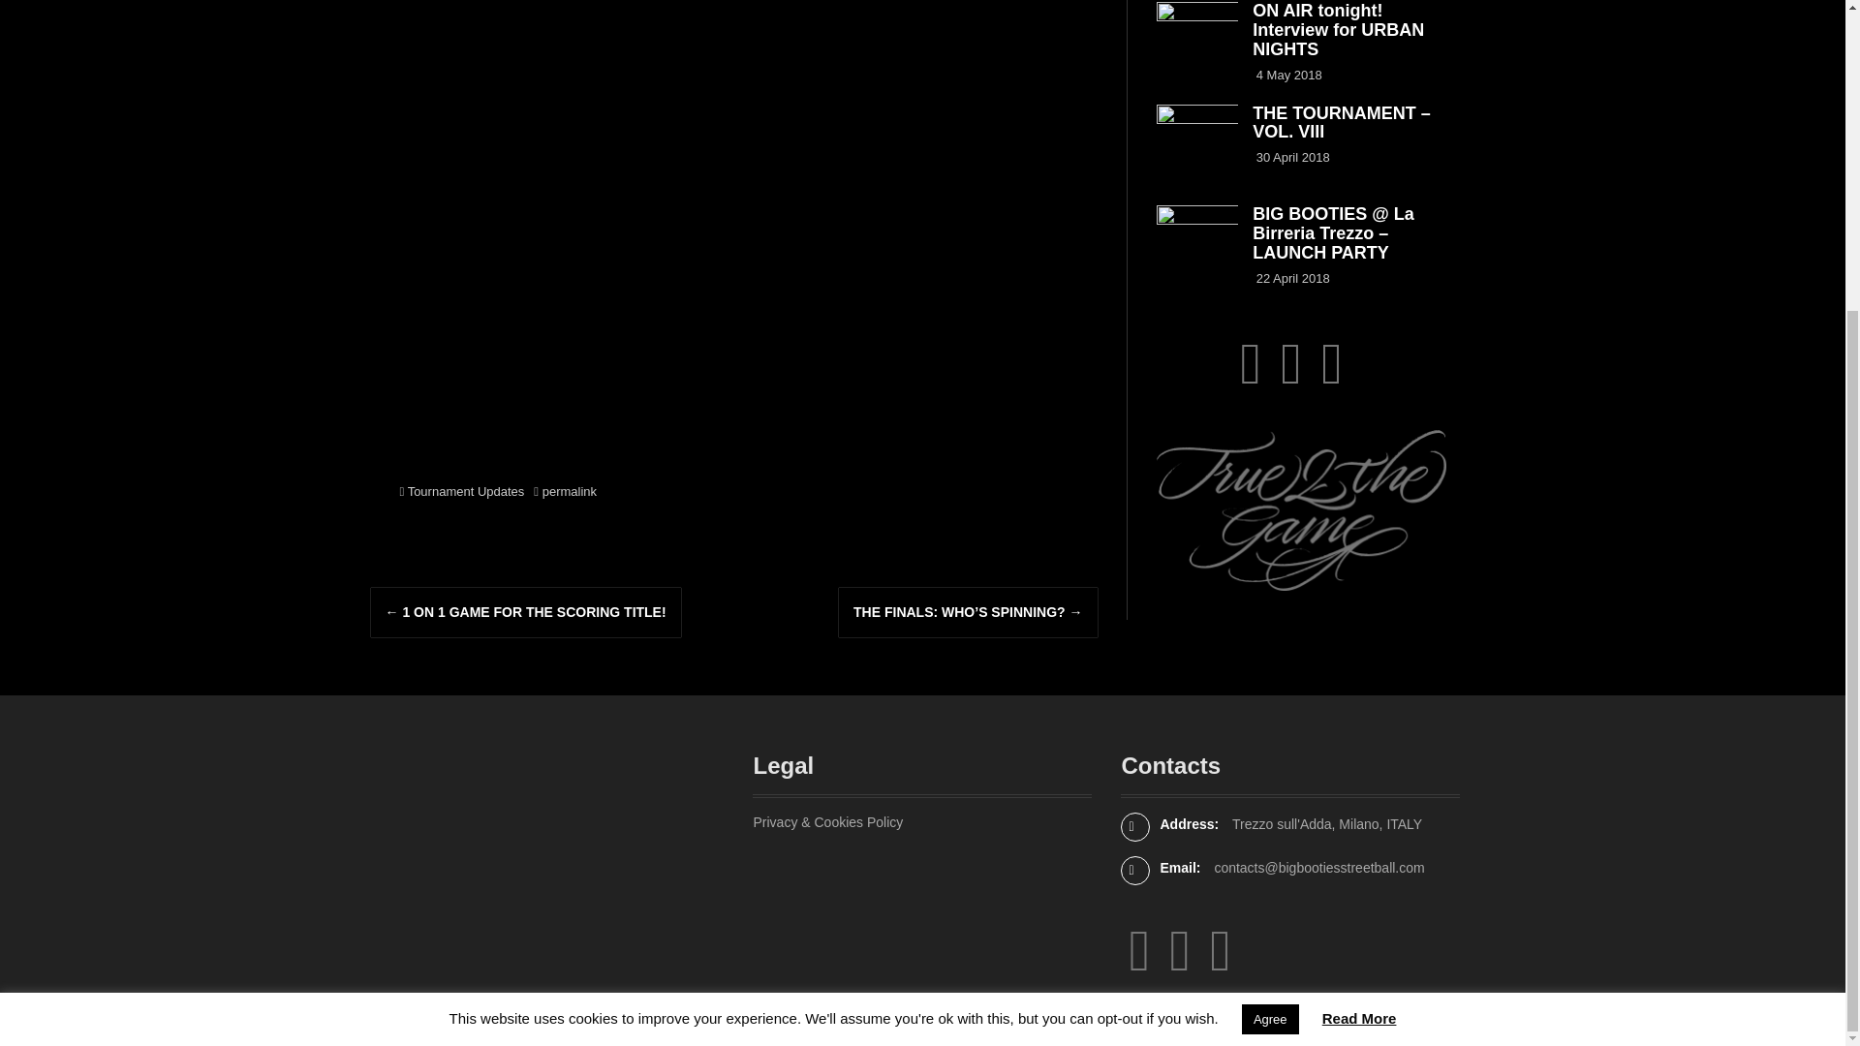 The width and height of the screenshot is (1860, 1046). Describe the element at coordinates (1291, 378) in the screenshot. I see `Youtube` at that location.